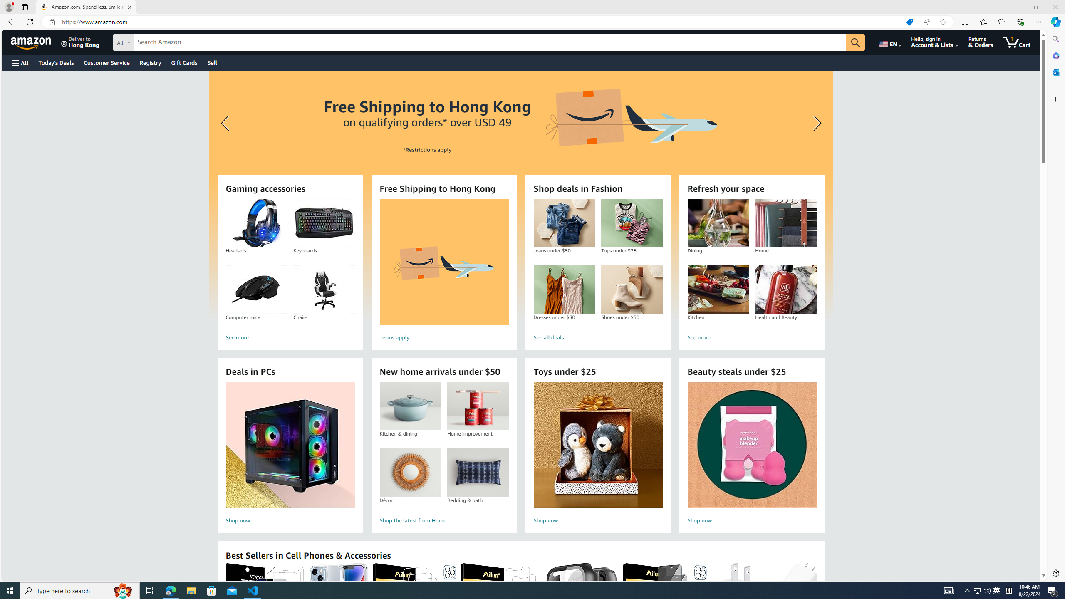 The image size is (1065, 599). Describe the element at coordinates (201, 22) in the screenshot. I see `auto.py` at that location.